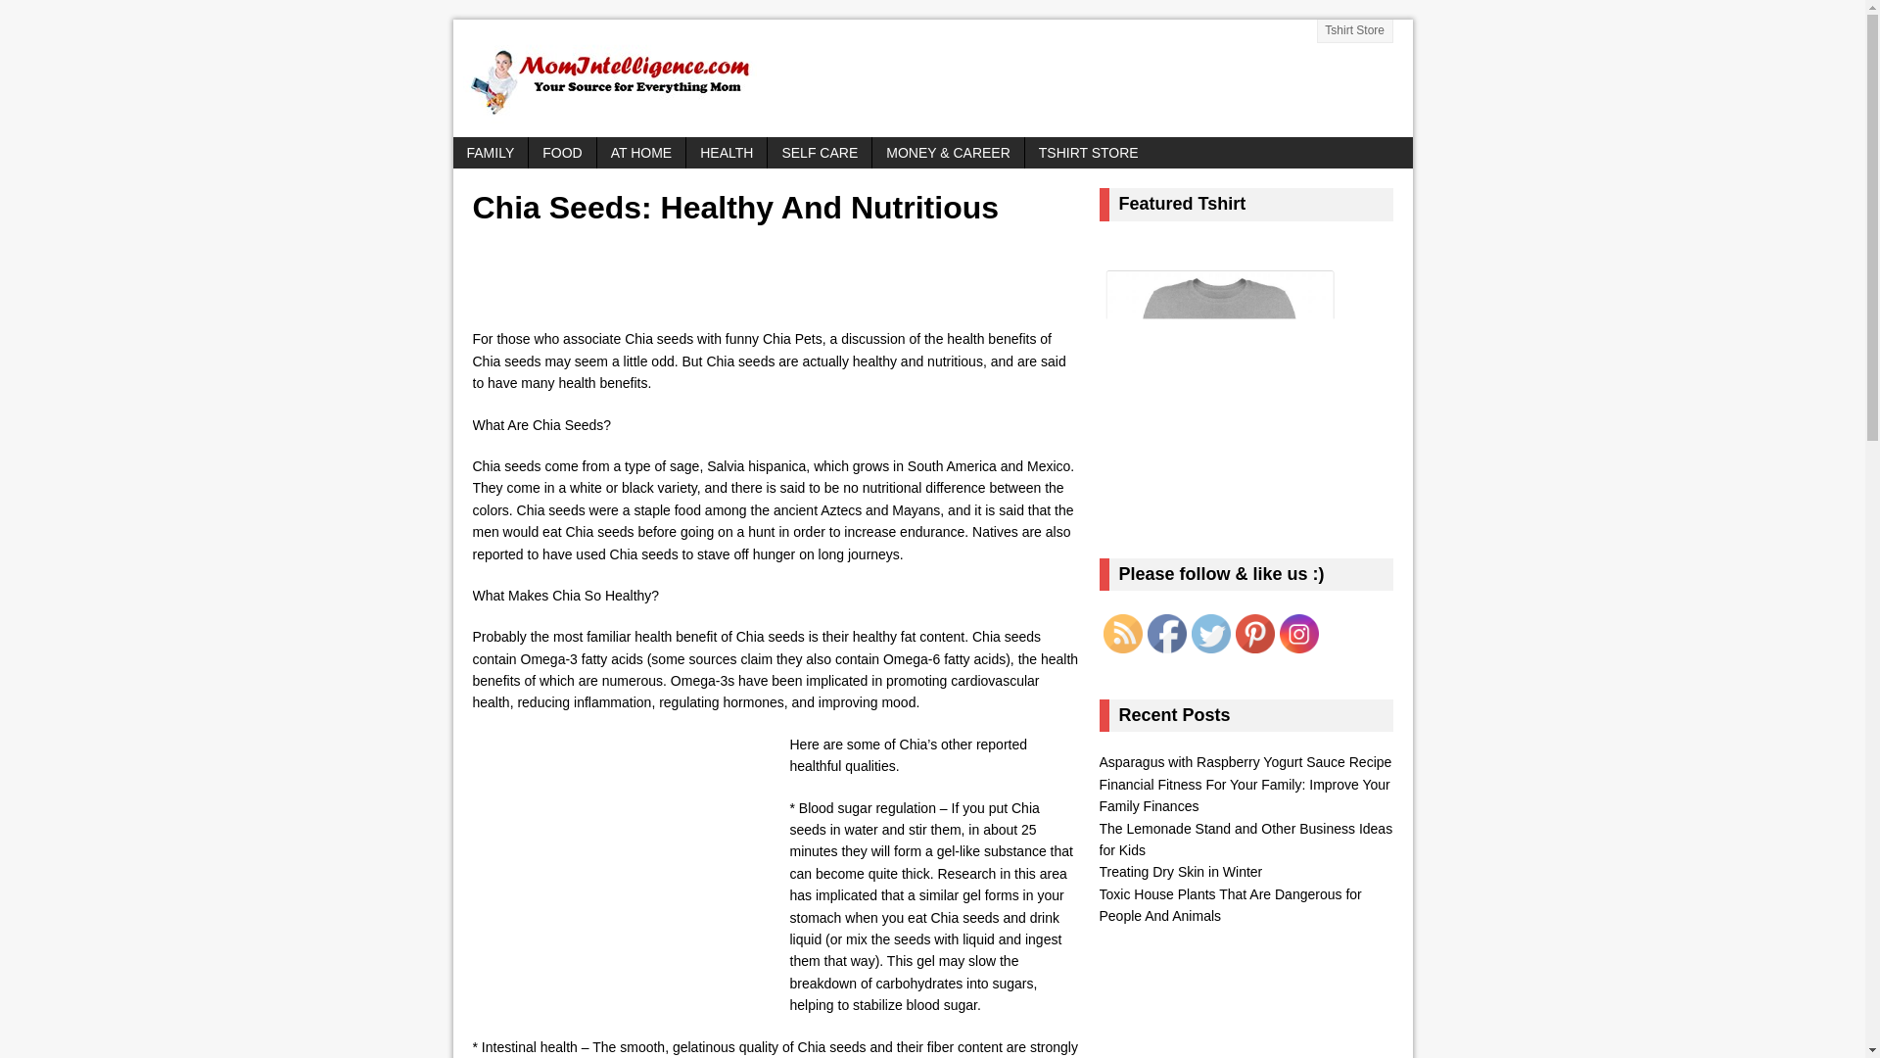  What do you see at coordinates (631, 868) in the screenshot?
I see `Advertisement` at bounding box center [631, 868].